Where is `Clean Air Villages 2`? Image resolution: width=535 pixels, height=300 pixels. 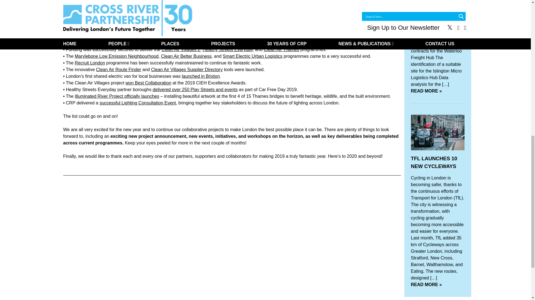
Clean Air Villages 2 is located at coordinates (181, 49).